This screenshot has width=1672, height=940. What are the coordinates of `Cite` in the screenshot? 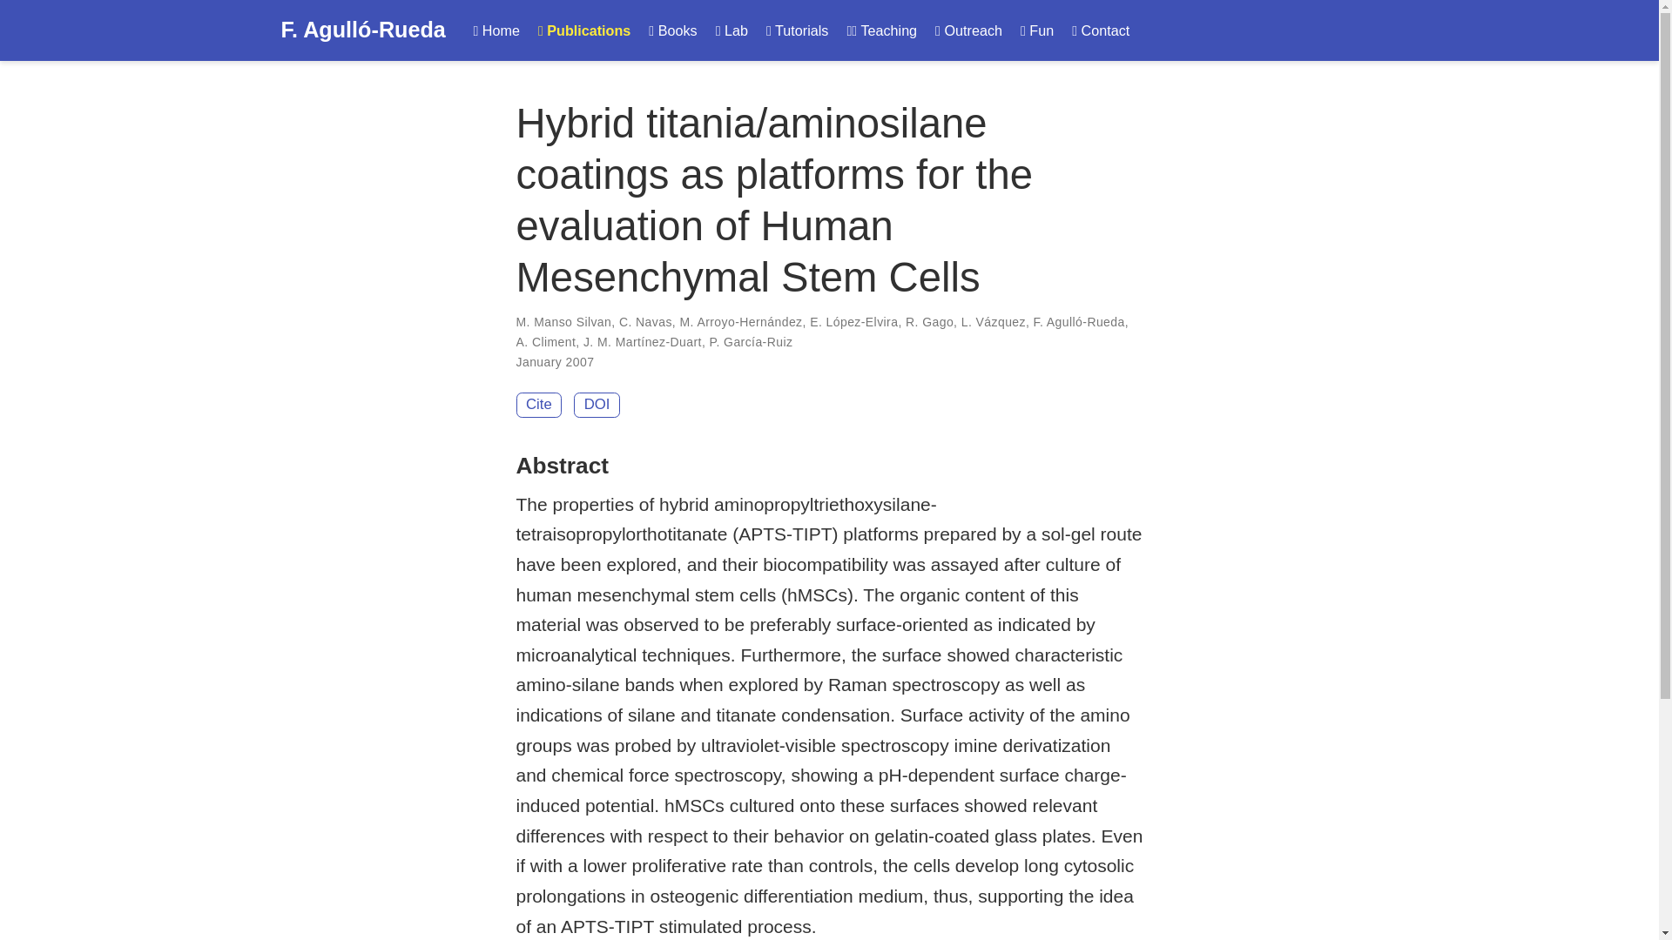 It's located at (538, 405).